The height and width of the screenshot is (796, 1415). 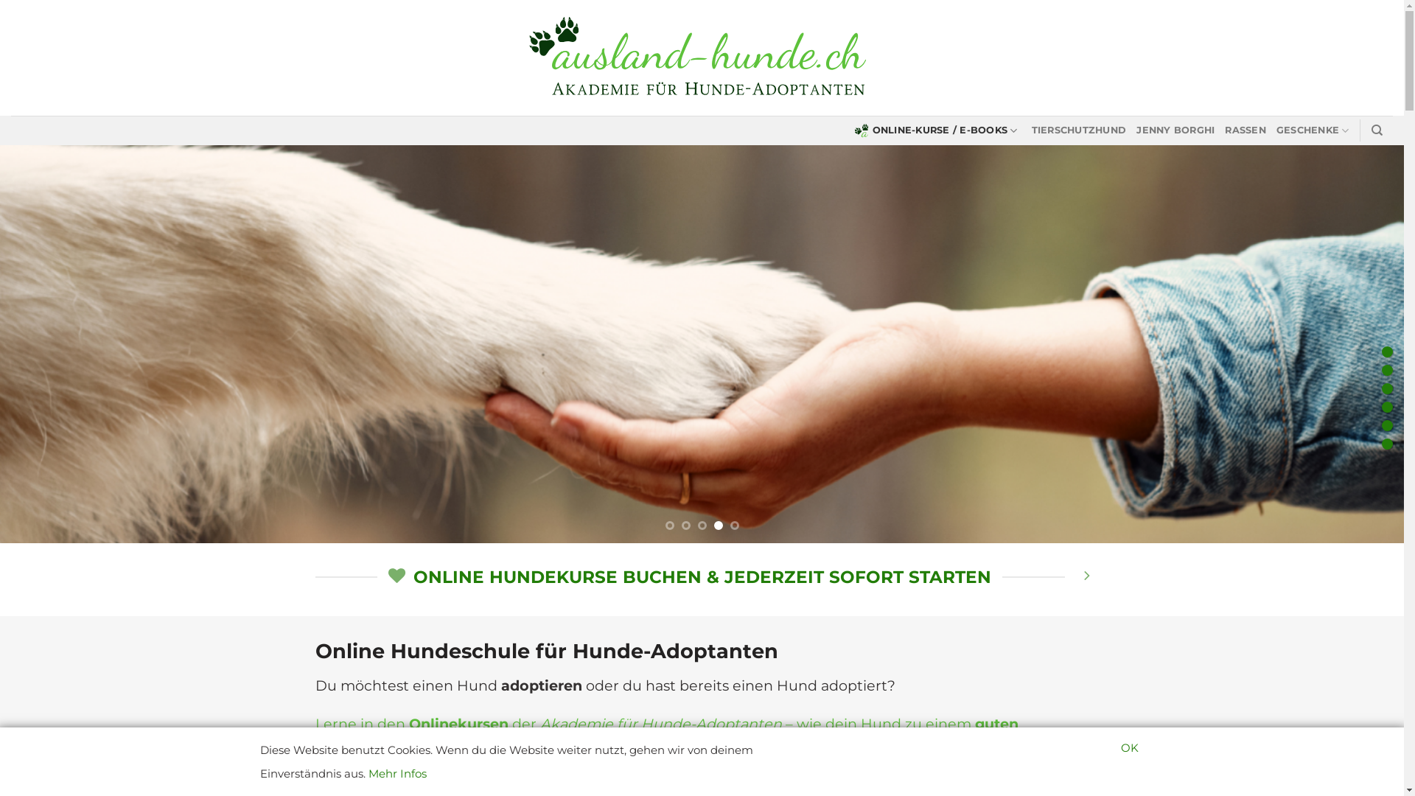 What do you see at coordinates (398, 774) in the screenshot?
I see `Mehr Infos` at bounding box center [398, 774].